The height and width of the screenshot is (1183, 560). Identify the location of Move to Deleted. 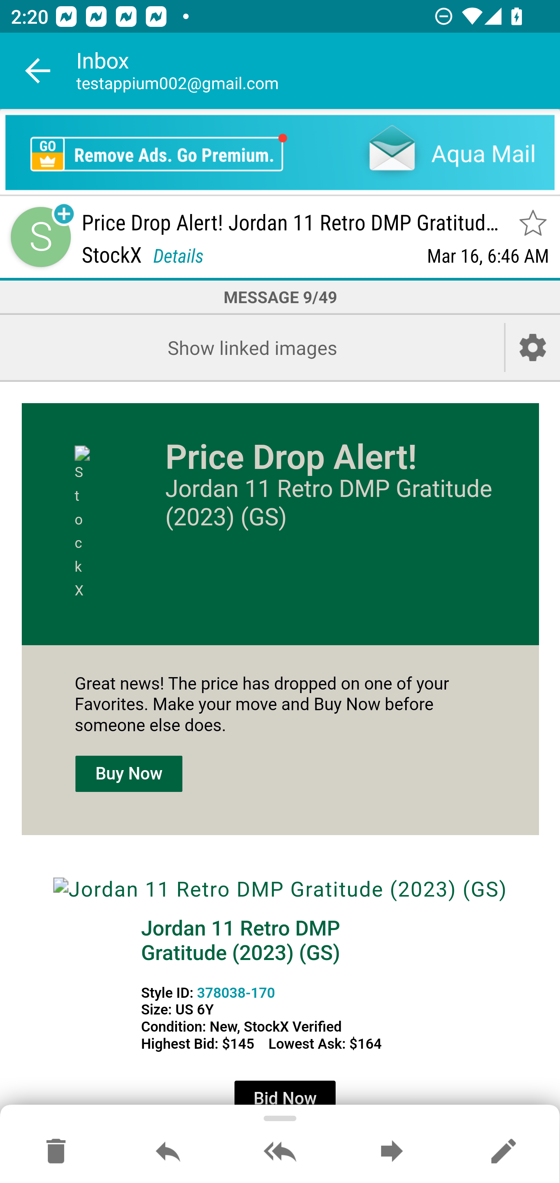
(56, 1152).